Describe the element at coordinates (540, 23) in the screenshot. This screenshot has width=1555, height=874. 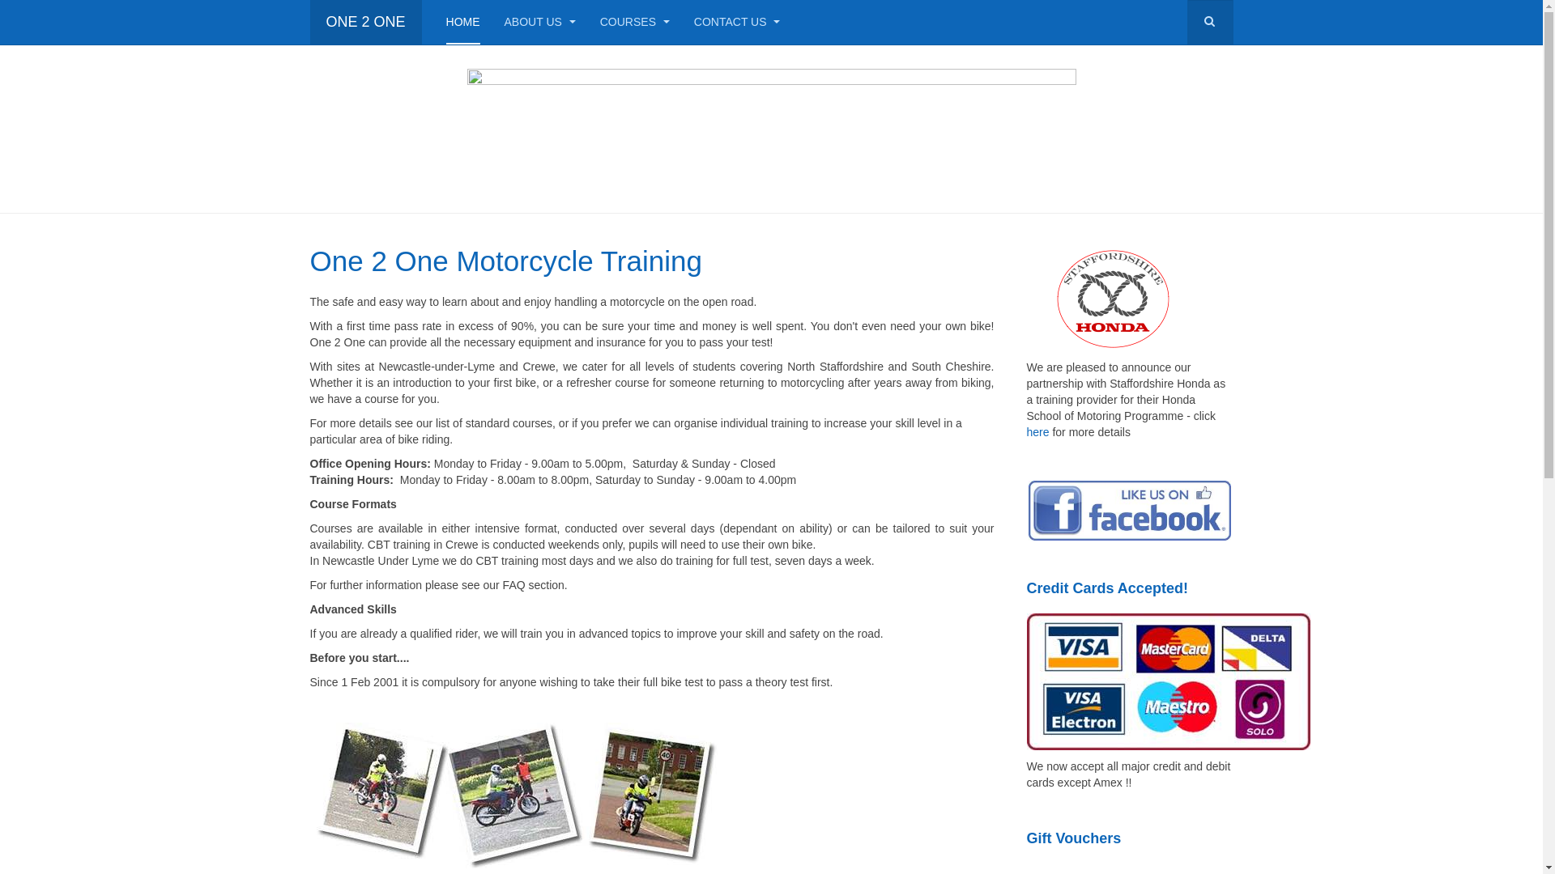
I see `ABOUT US` at that location.